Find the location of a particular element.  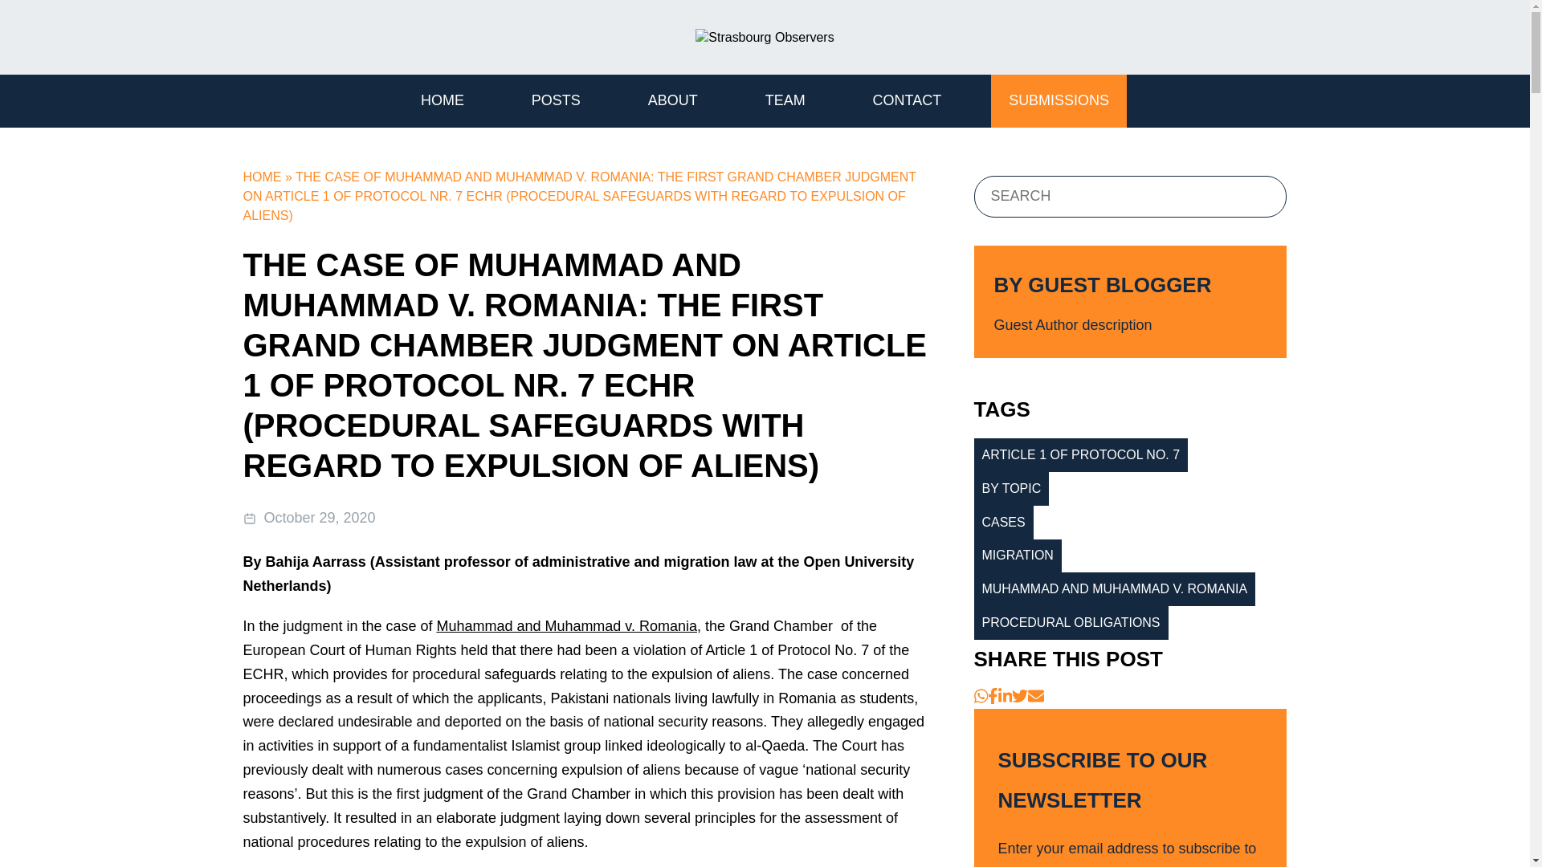

HOME is located at coordinates (442, 100).